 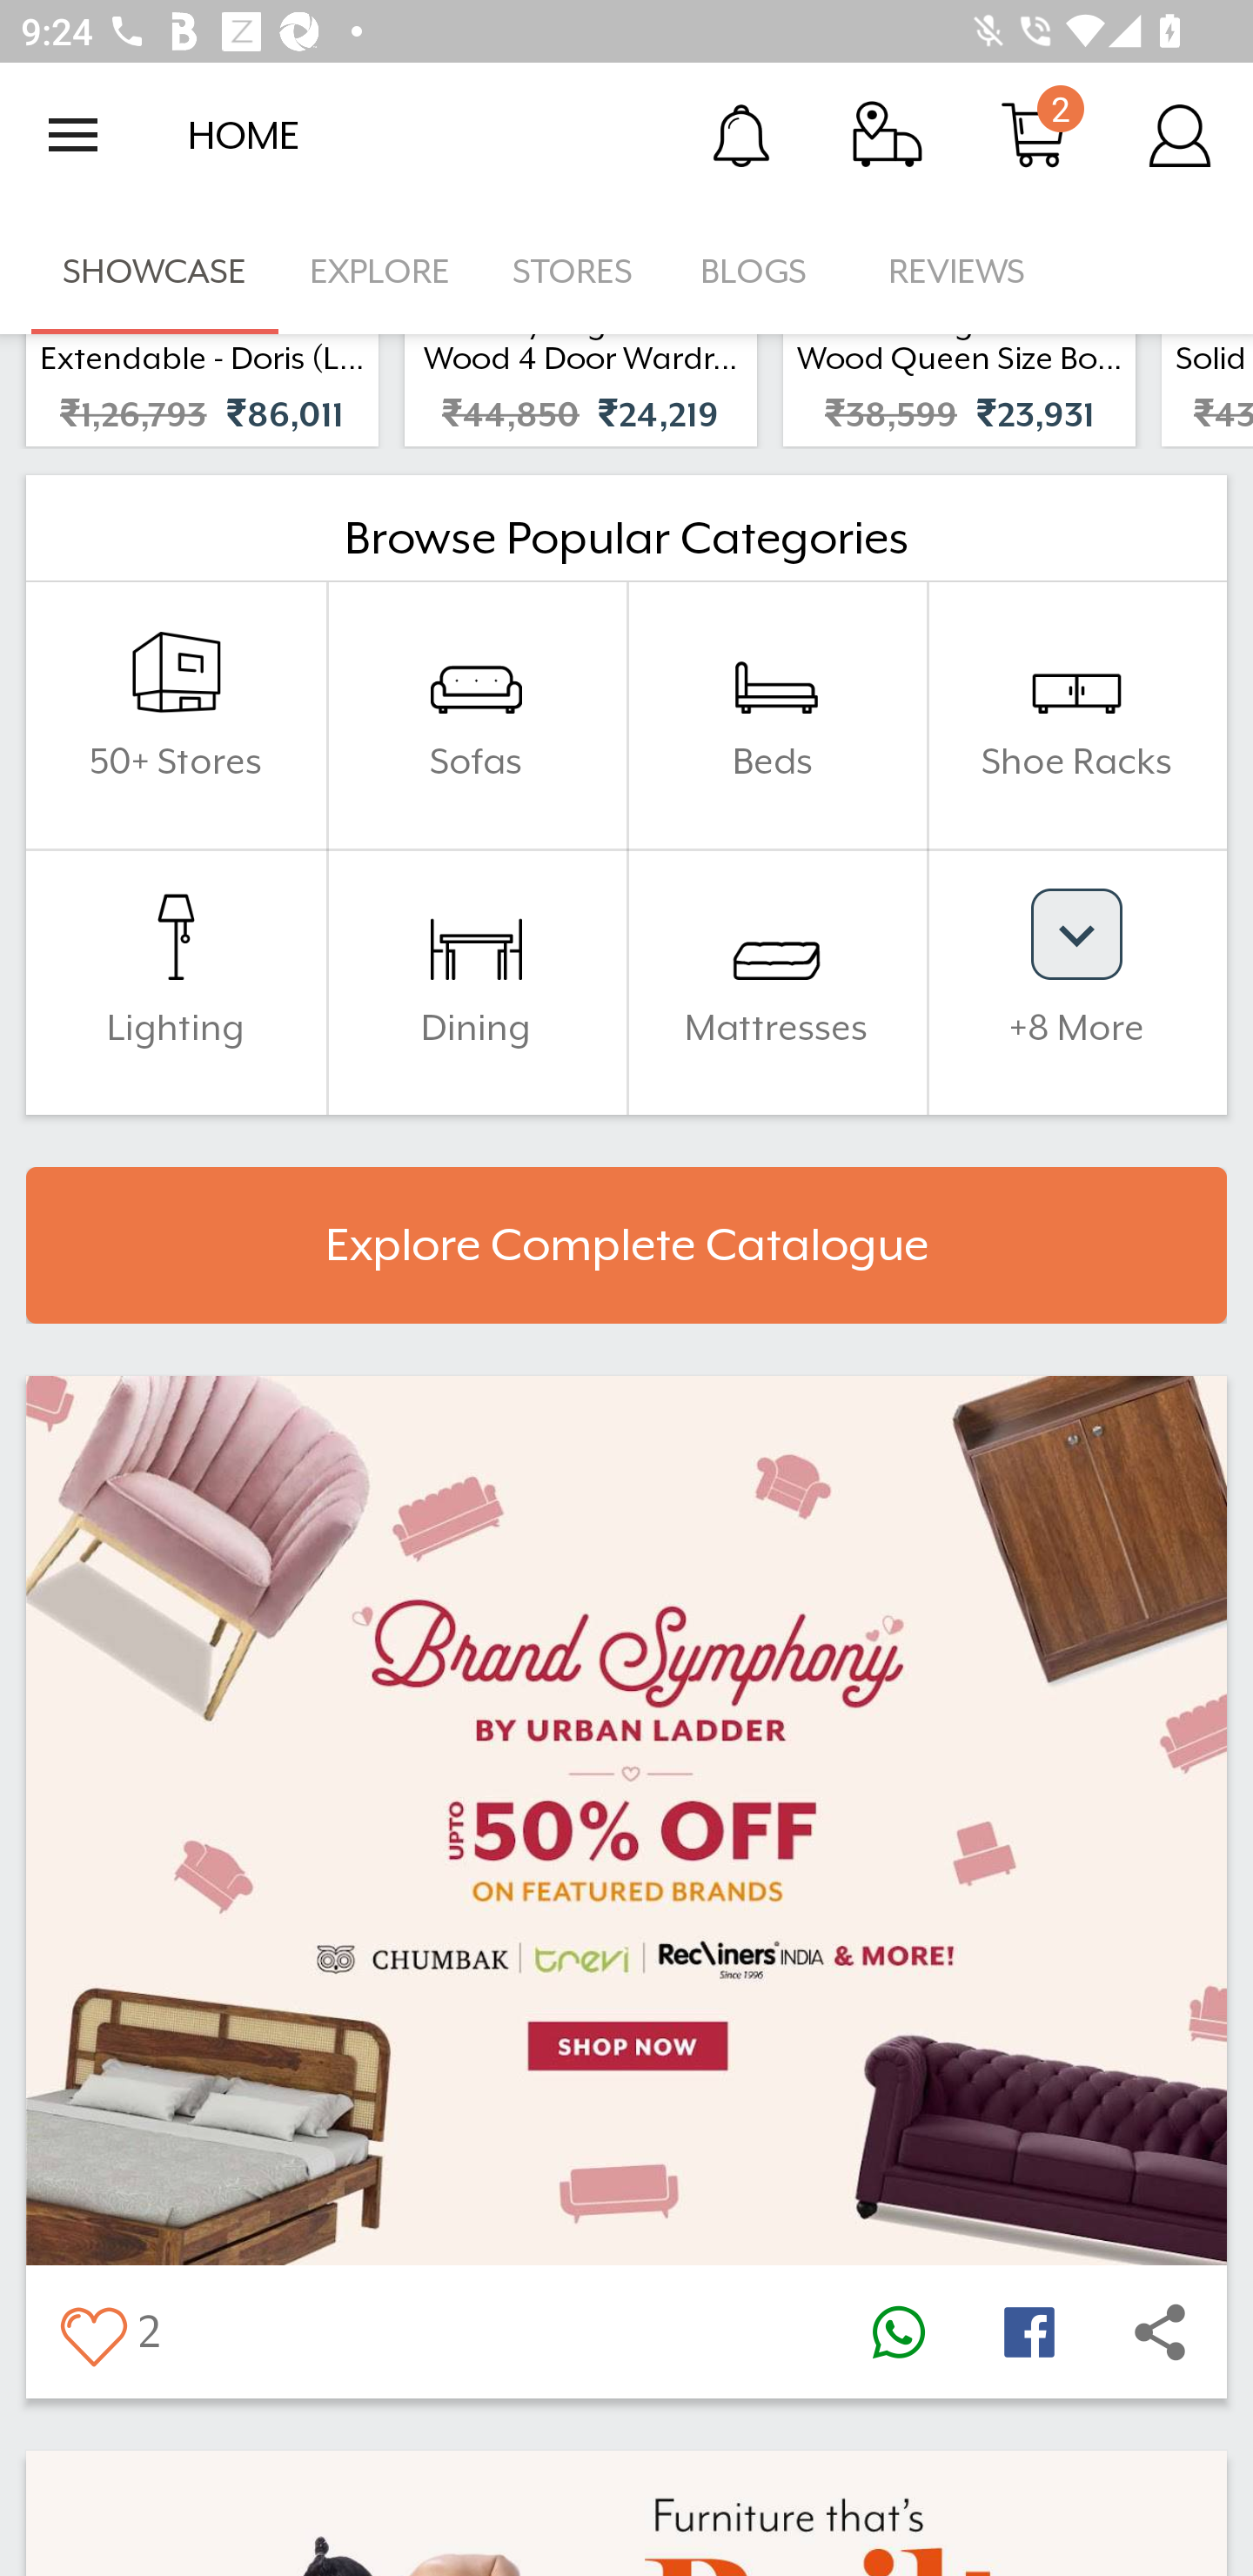 I want to click on EXPLORE, so click(x=379, y=272).